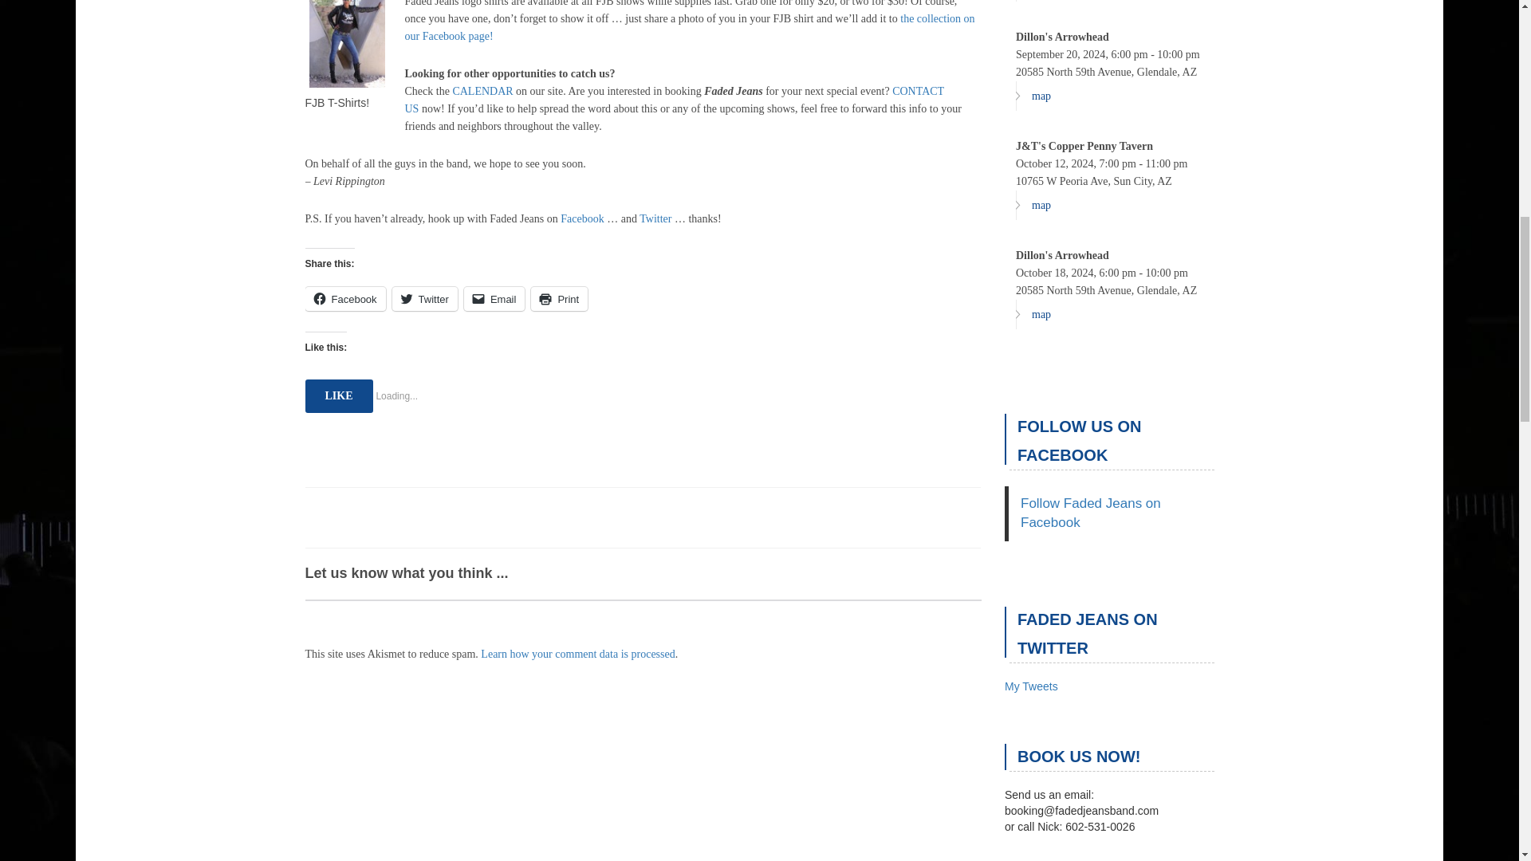  What do you see at coordinates (1033, 1) in the screenshot?
I see `map` at bounding box center [1033, 1].